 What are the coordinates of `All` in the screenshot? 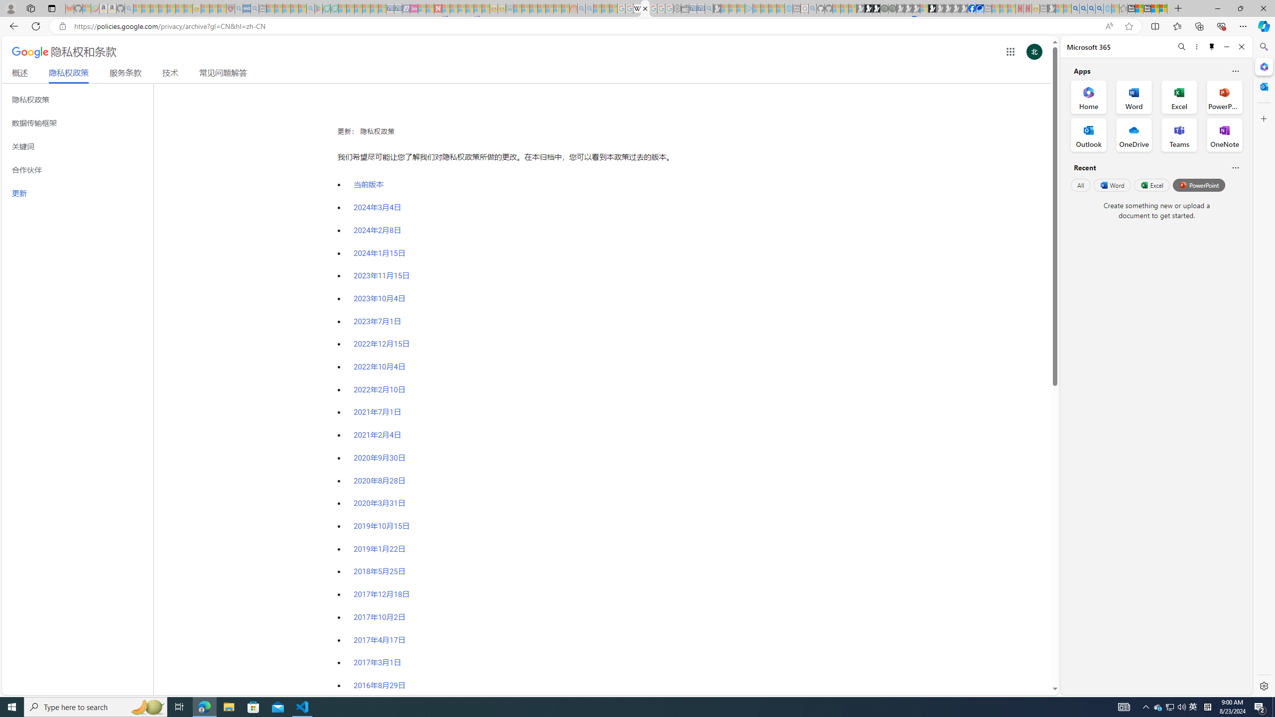 It's located at (1080, 185).